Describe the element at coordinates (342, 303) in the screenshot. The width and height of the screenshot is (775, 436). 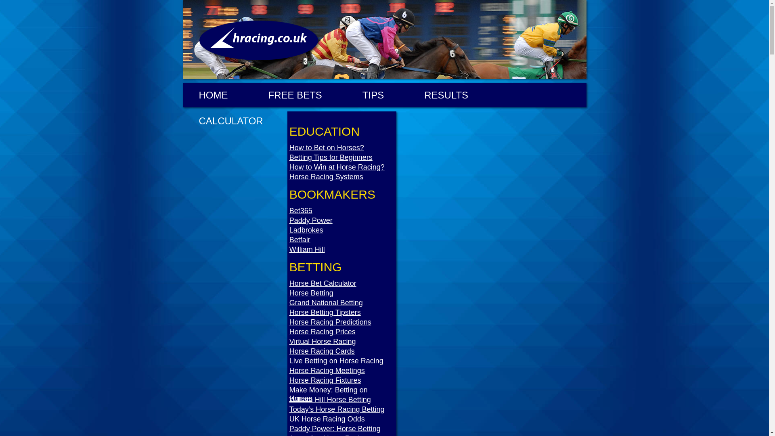
I see `Grand National Betting Sites` at that location.